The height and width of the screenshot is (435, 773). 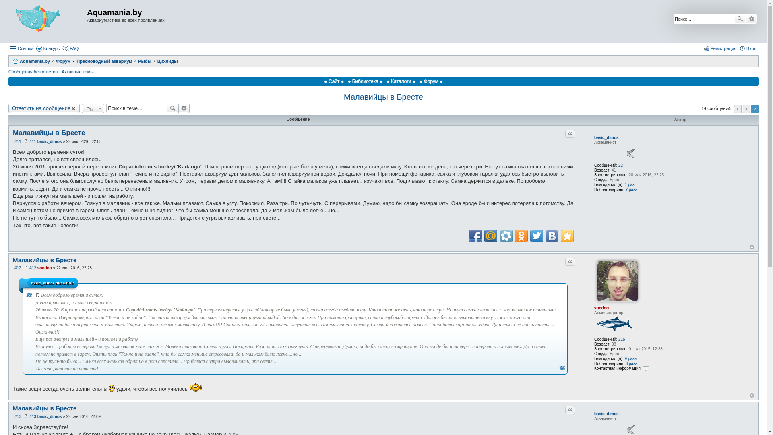 I want to click on #13, so click(x=18, y=416).